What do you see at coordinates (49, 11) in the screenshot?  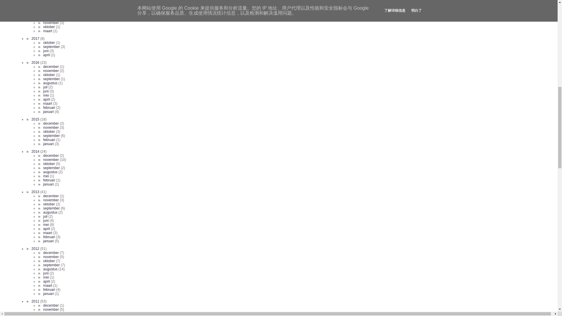 I see `januari` at bounding box center [49, 11].